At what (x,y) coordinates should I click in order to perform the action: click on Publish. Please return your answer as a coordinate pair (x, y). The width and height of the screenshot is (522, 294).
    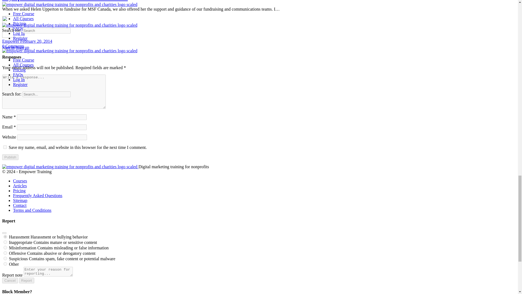
    Looking at the image, I should click on (10, 157).